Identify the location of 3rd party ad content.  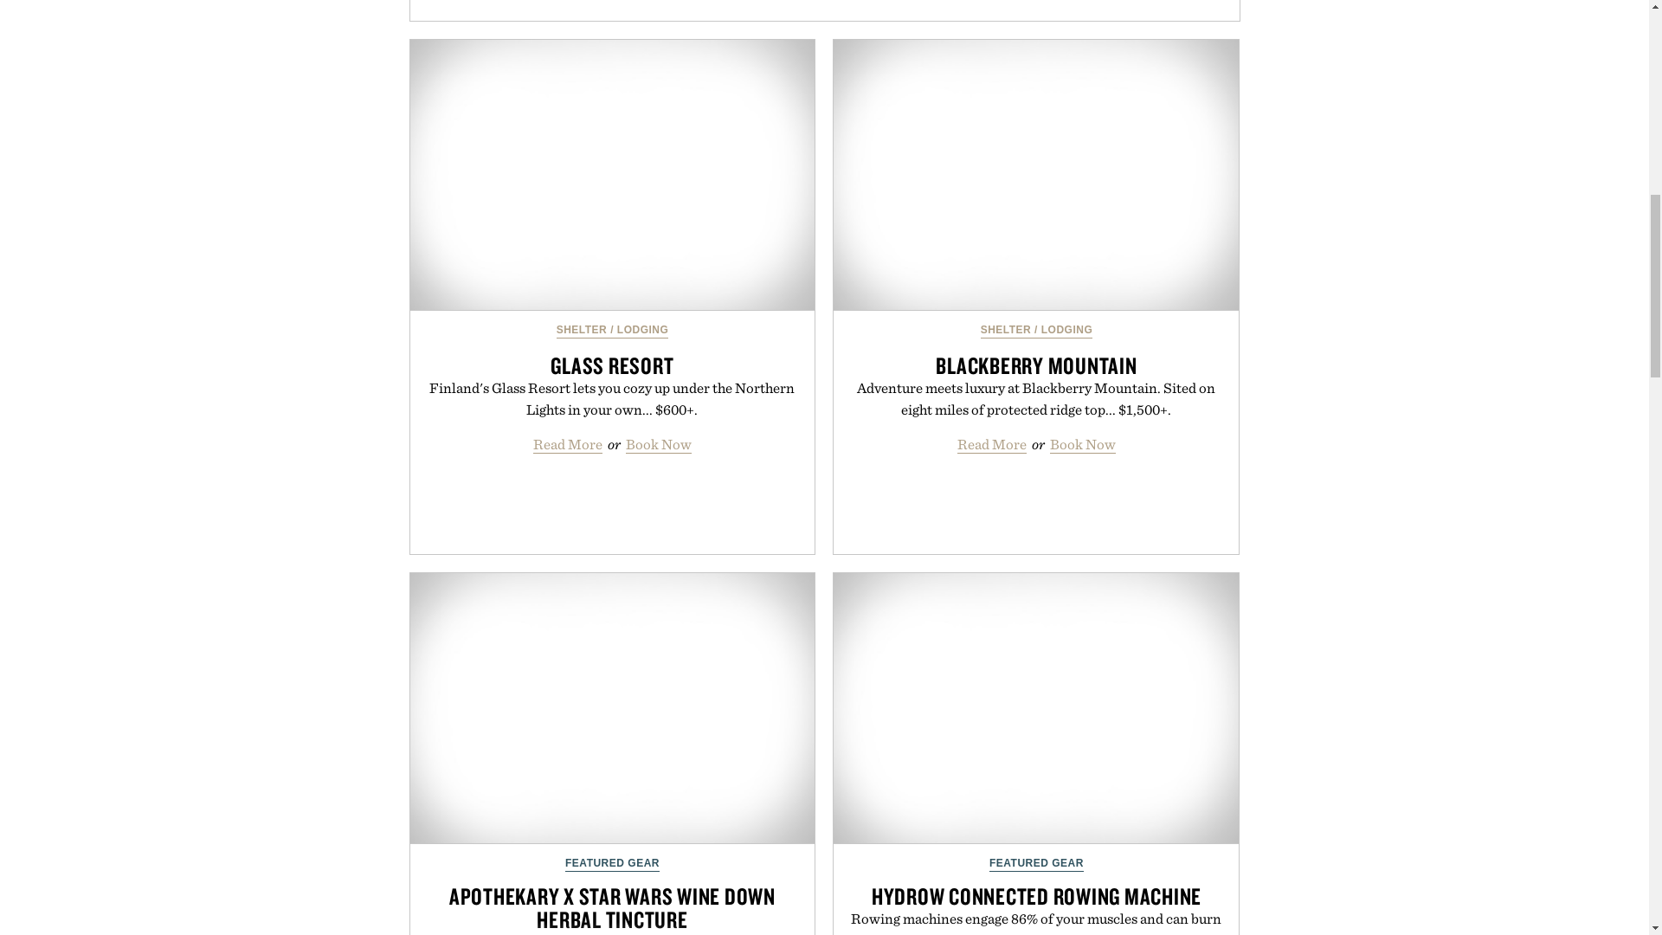
(828, 10).